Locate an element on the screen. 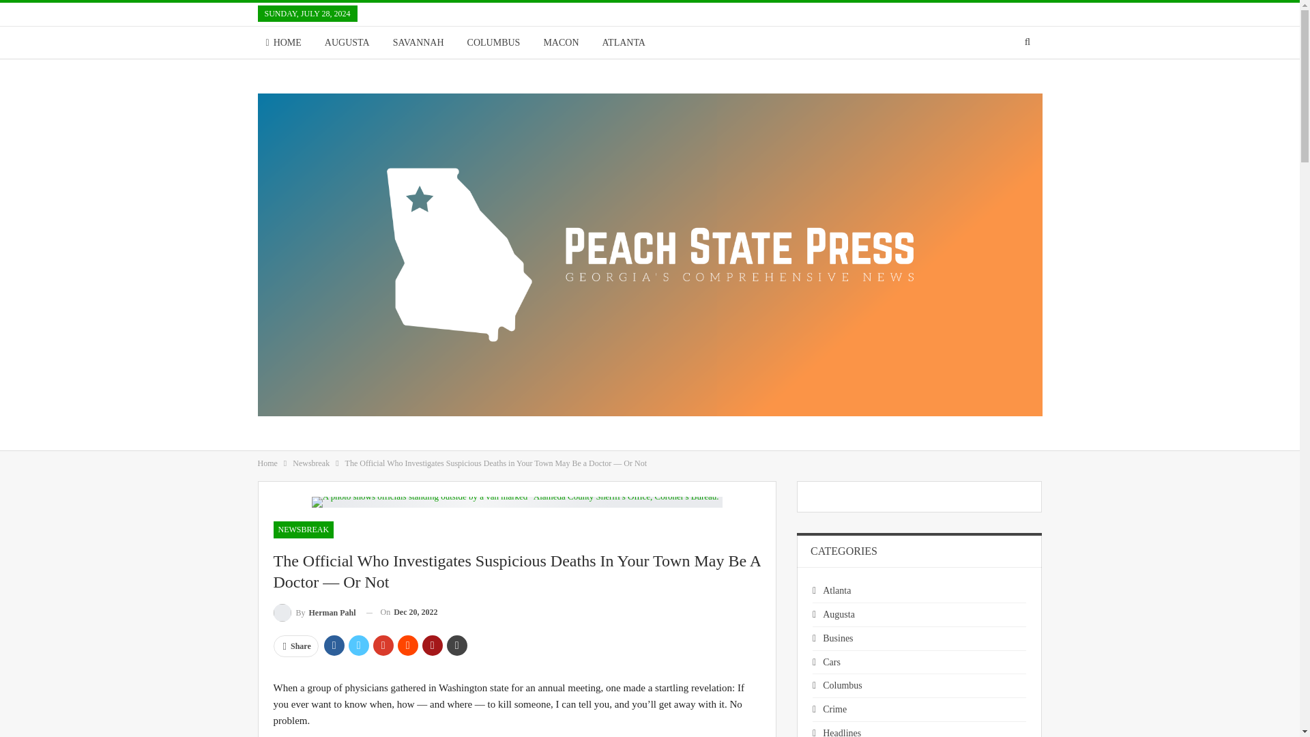 The image size is (1310, 737). AUGUSTA is located at coordinates (347, 42).